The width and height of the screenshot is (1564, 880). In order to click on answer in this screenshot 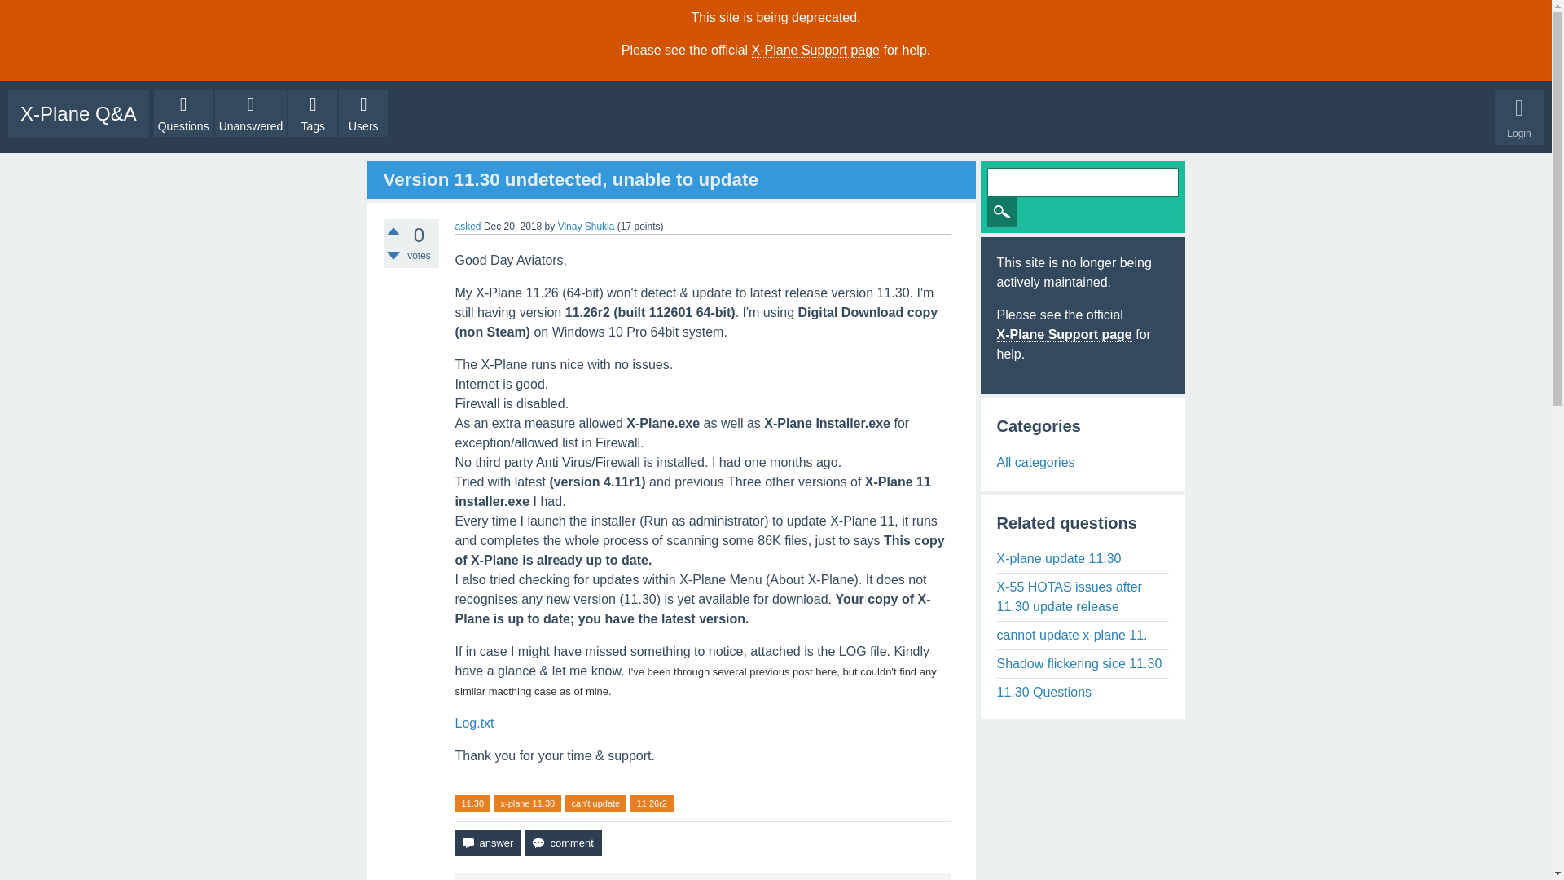, I will do `click(487, 843)`.